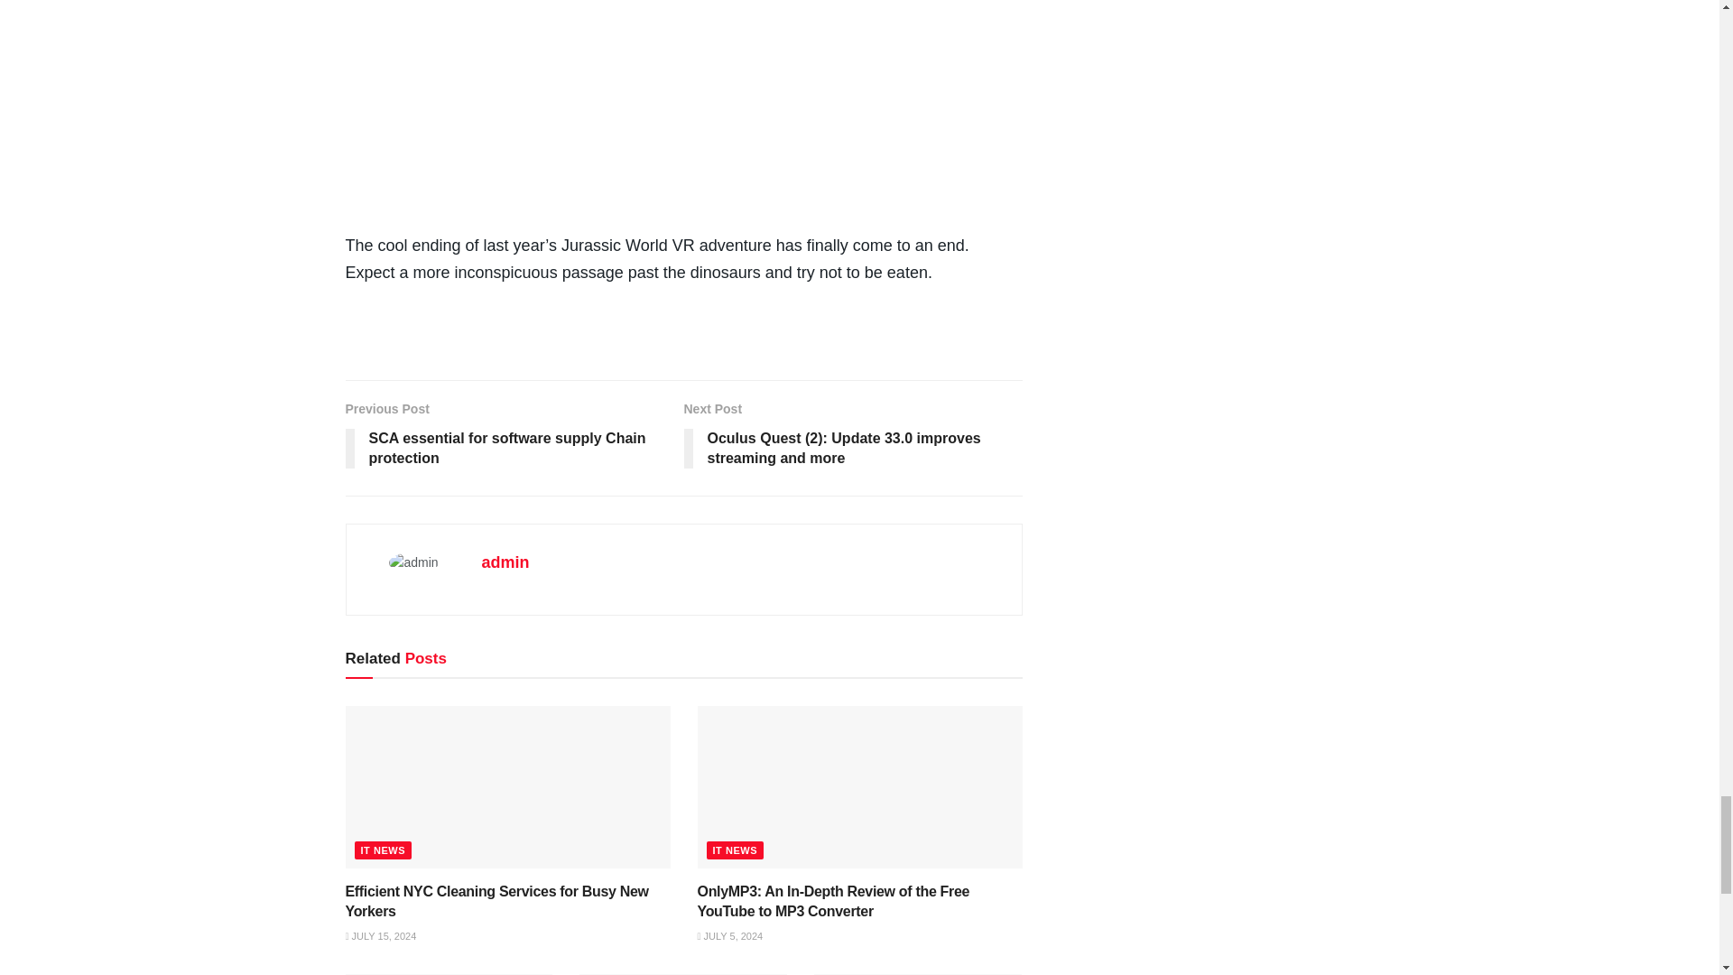 The height and width of the screenshot is (975, 1733). What do you see at coordinates (735, 850) in the screenshot?
I see `IT NEWS` at bounding box center [735, 850].